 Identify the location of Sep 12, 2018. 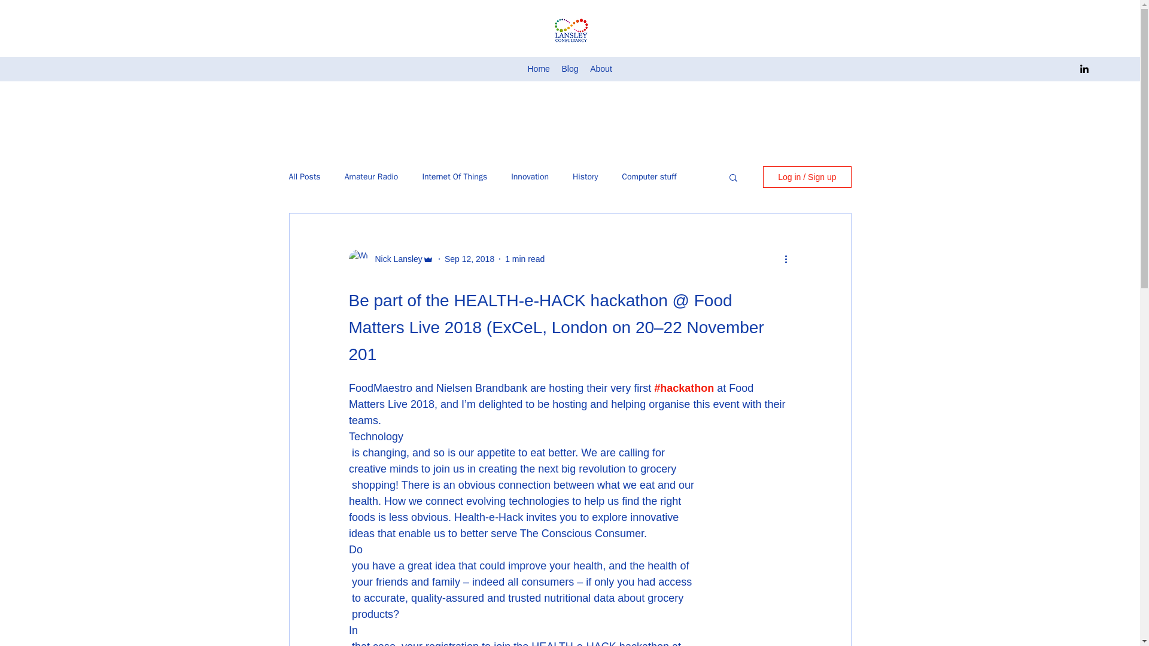
(469, 258).